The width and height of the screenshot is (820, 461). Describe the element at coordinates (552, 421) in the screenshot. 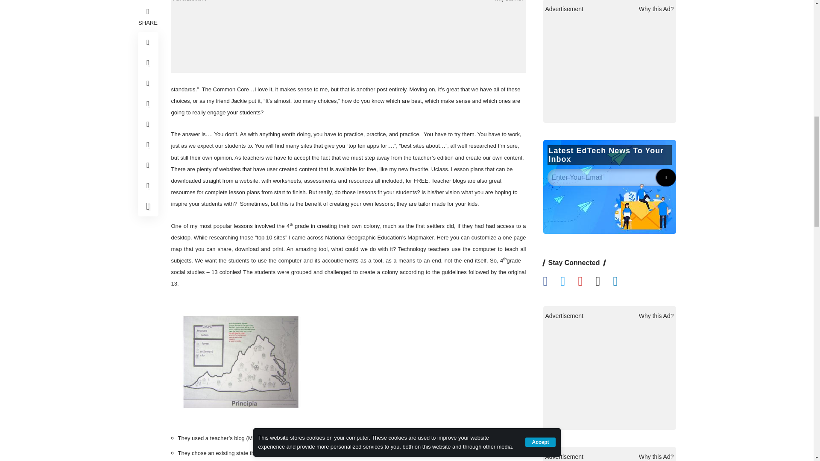

I see `Follow EdTechReview on Facebook` at that location.